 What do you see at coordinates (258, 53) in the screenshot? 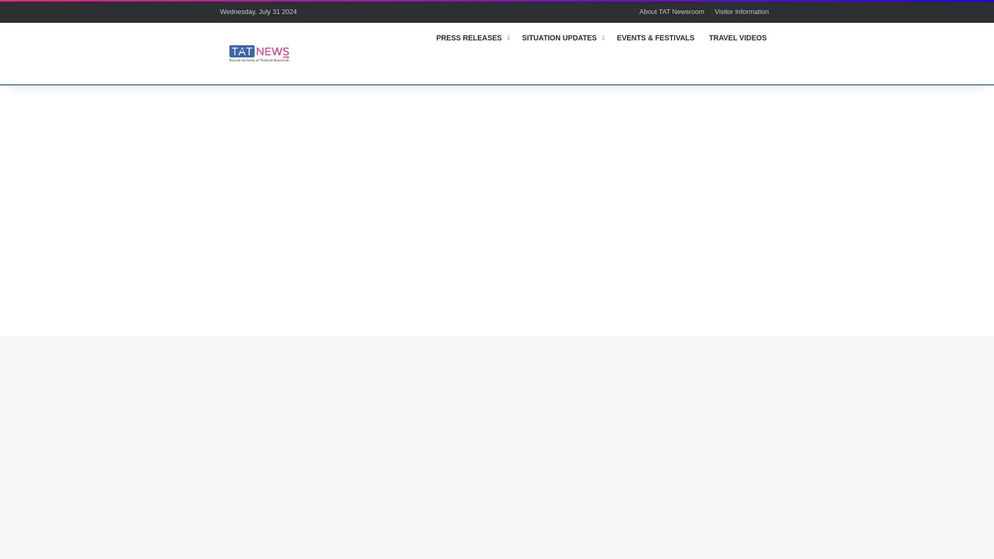
I see `TAT Newsroom` at bounding box center [258, 53].